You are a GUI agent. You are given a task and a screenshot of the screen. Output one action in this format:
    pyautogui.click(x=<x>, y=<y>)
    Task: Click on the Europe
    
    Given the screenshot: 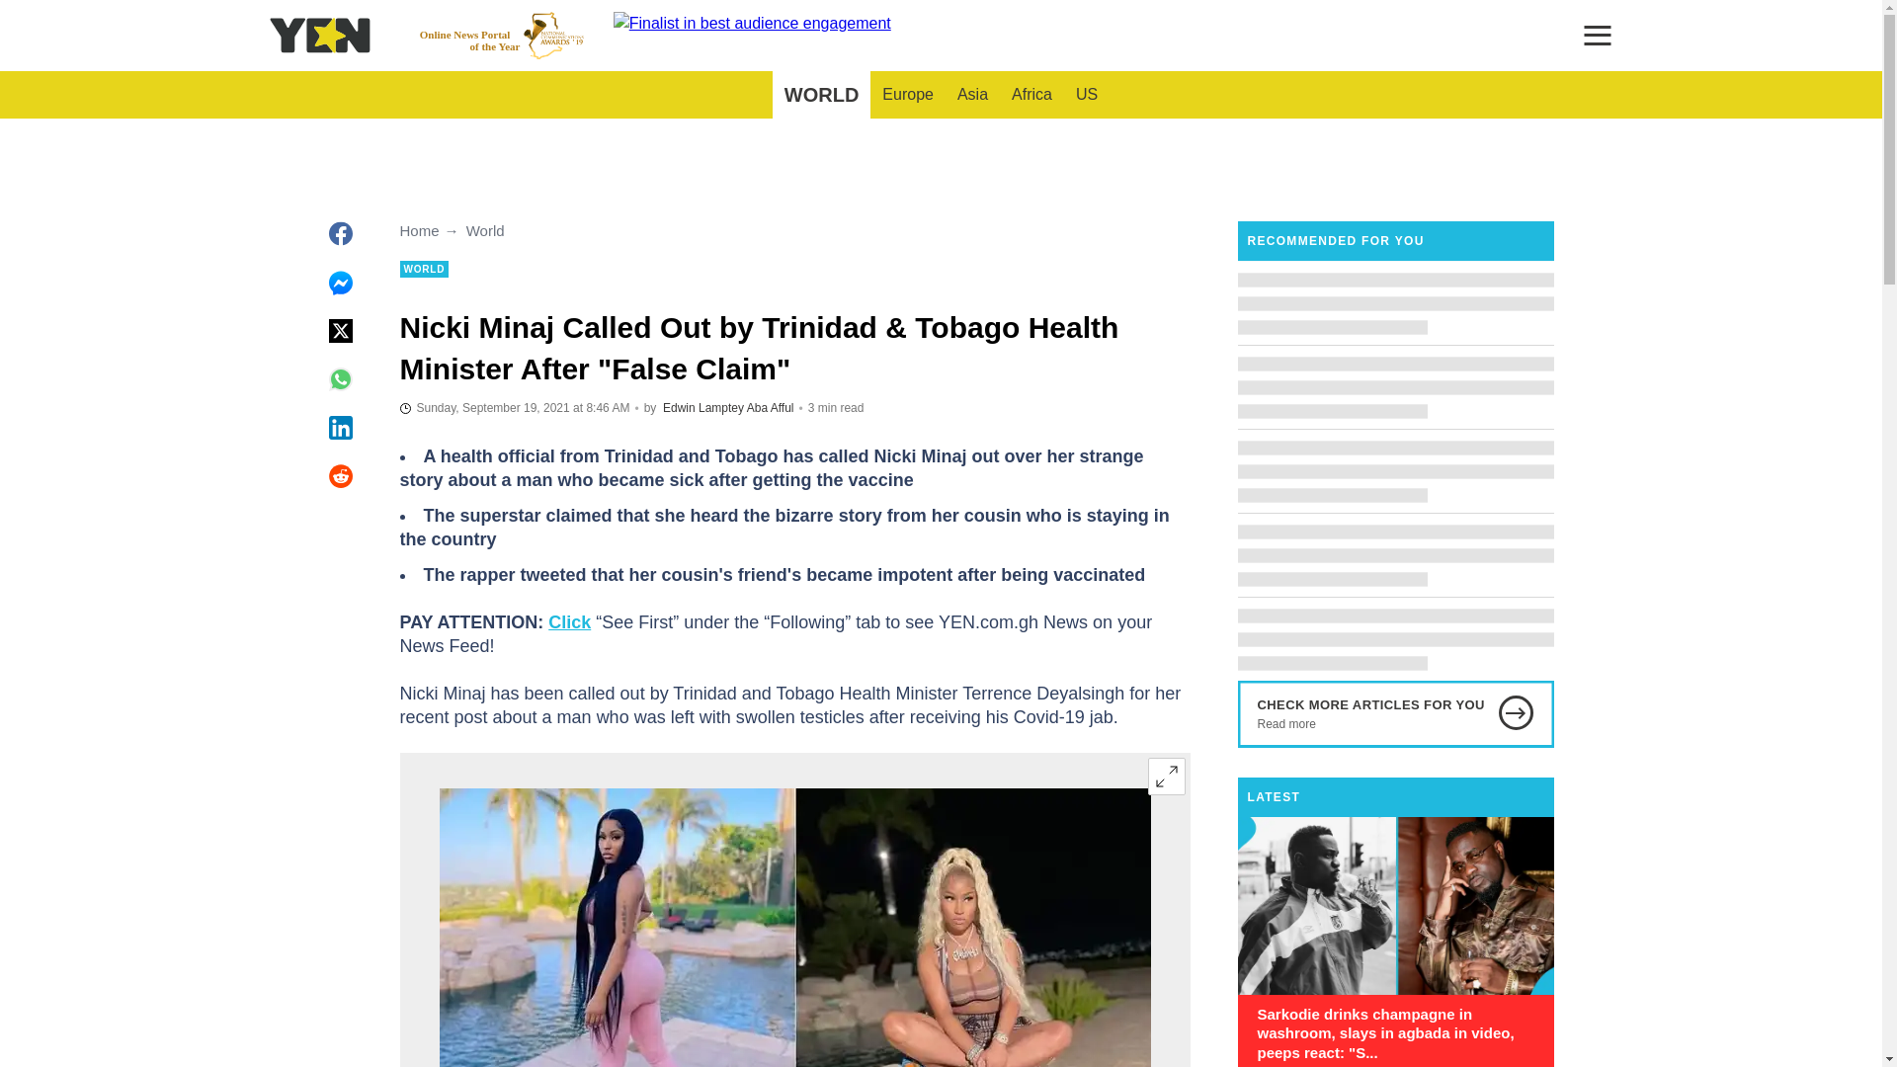 What is the action you would take?
    pyautogui.click(x=771, y=408)
    